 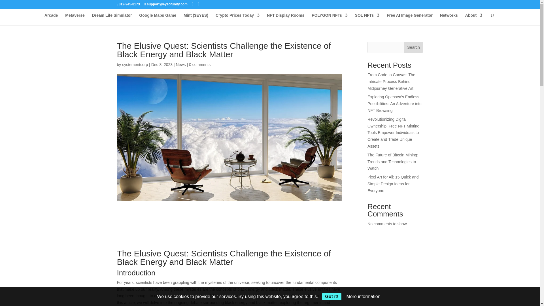 What do you see at coordinates (135, 65) in the screenshot?
I see `Posts by systementcorp` at bounding box center [135, 65].